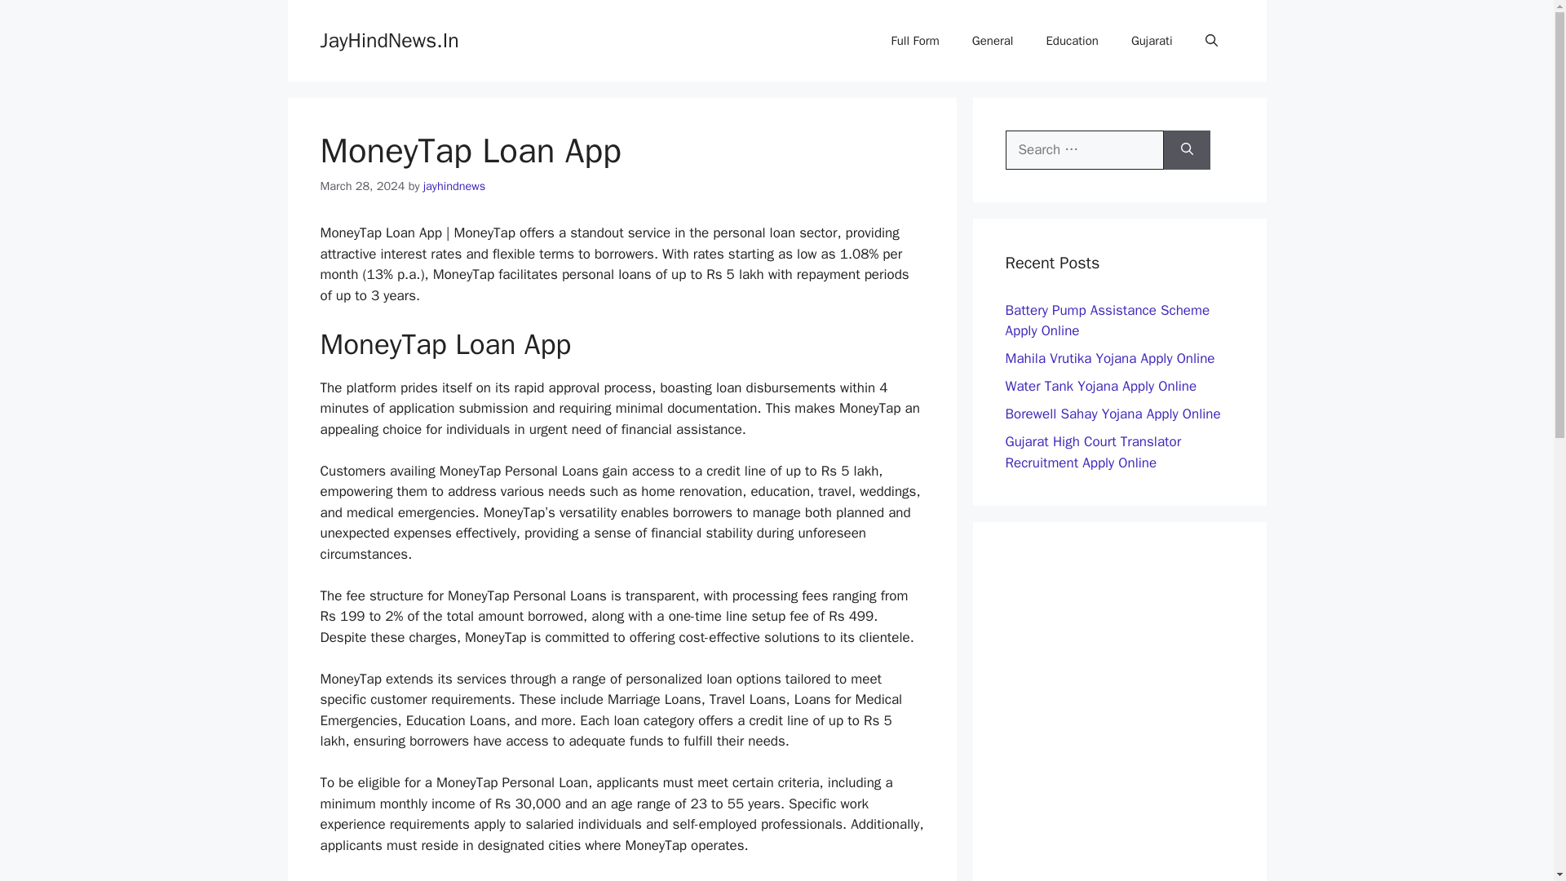 Image resolution: width=1566 pixels, height=881 pixels. I want to click on Battery Pump Assistance Scheme Apply Online, so click(1107, 321).